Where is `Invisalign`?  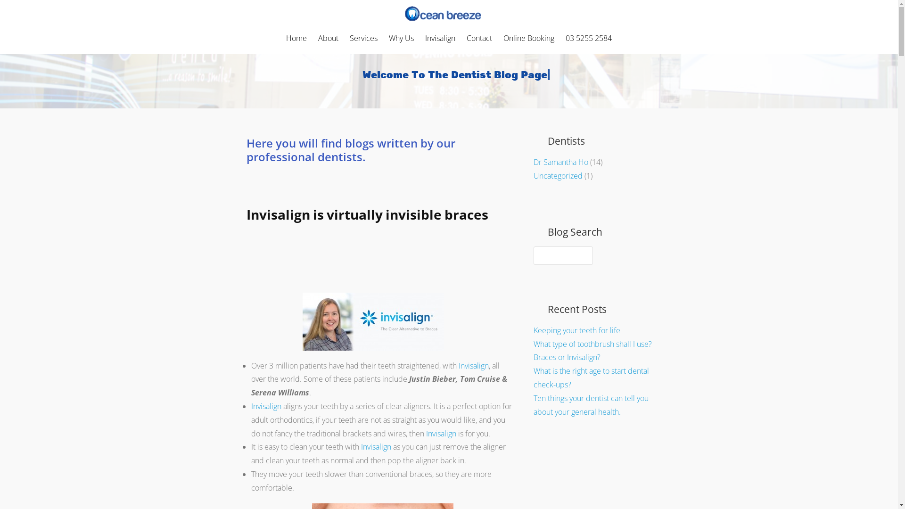
Invisalign is located at coordinates (442, 434).